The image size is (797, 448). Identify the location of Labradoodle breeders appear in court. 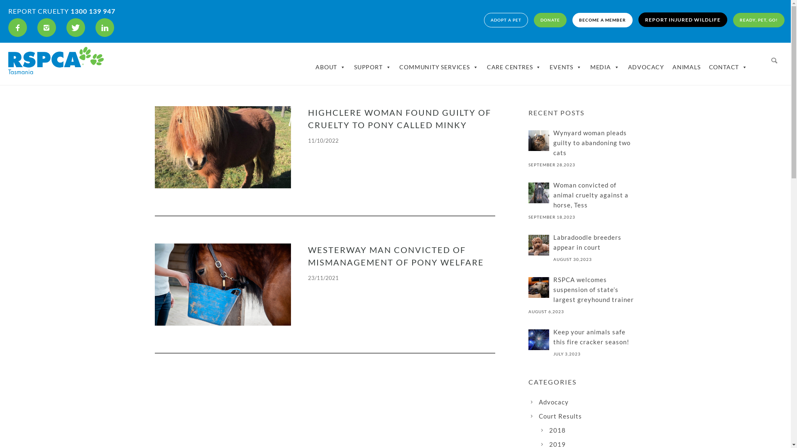
(582, 242).